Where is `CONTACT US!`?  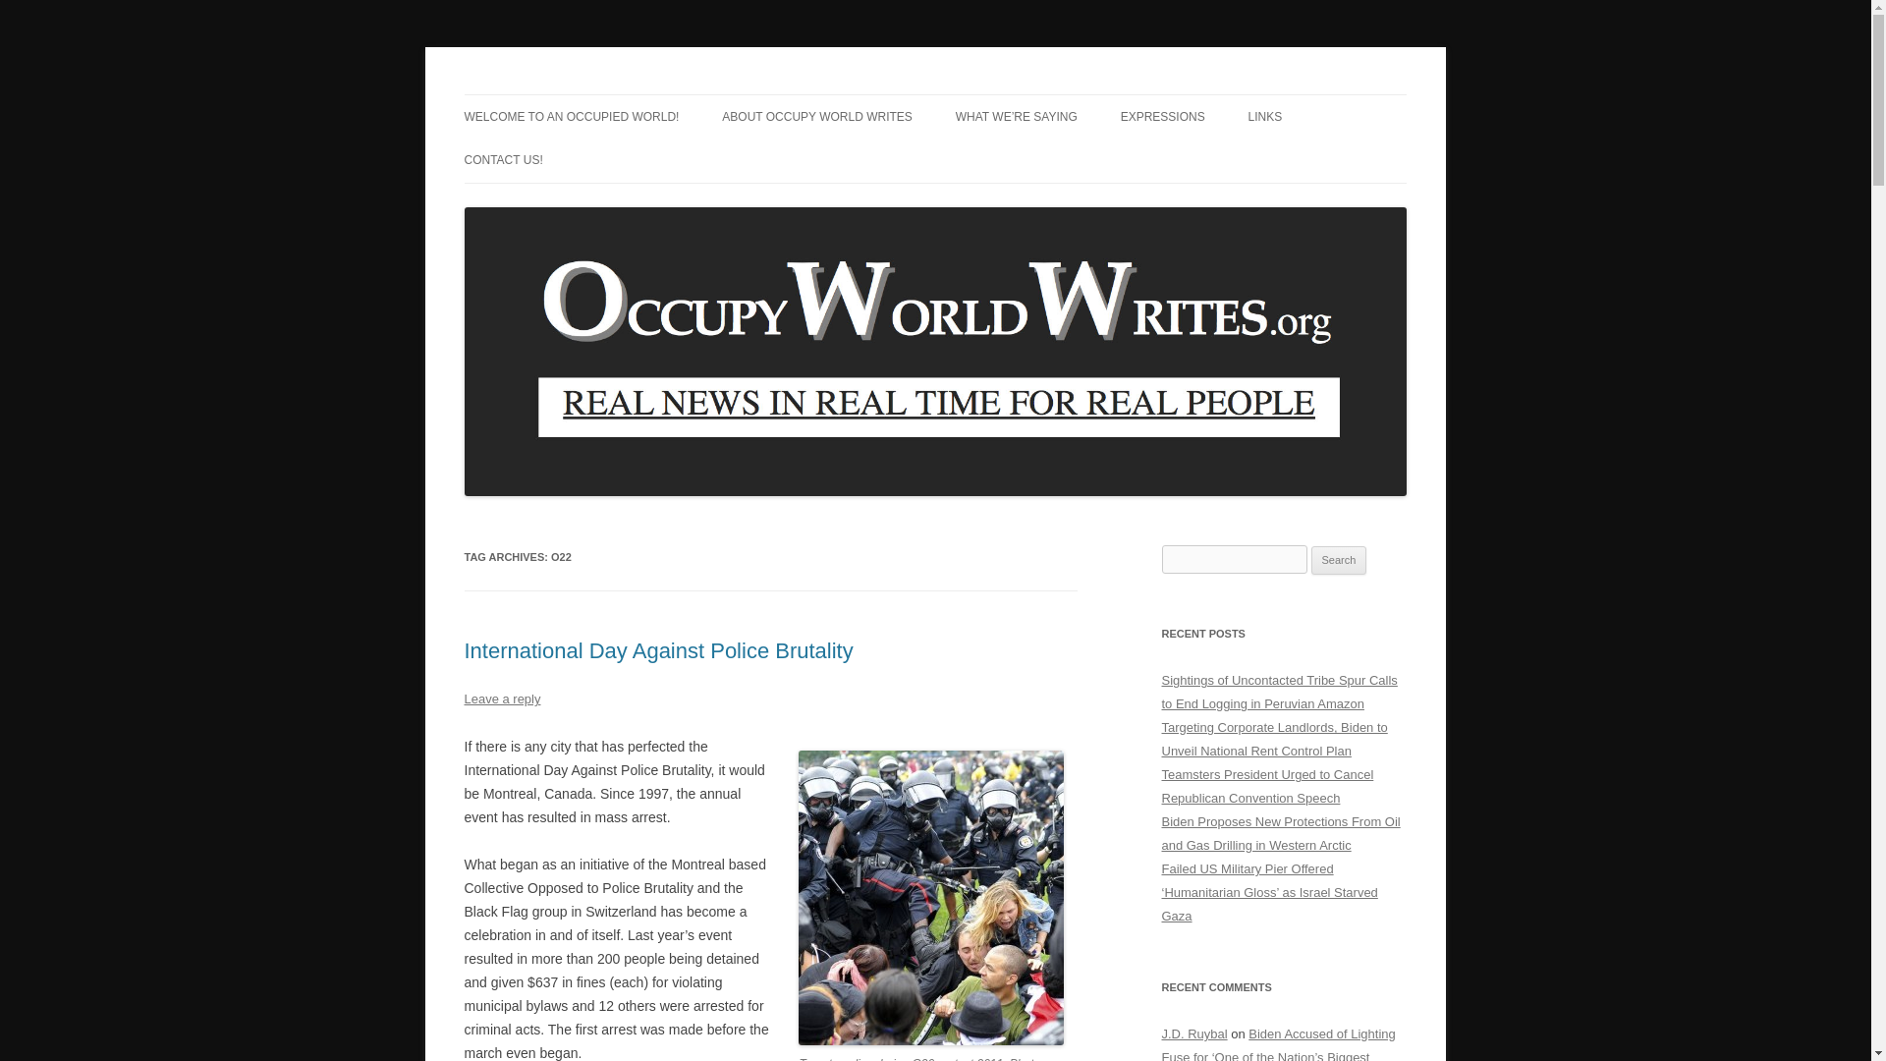 CONTACT US! is located at coordinates (503, 159).